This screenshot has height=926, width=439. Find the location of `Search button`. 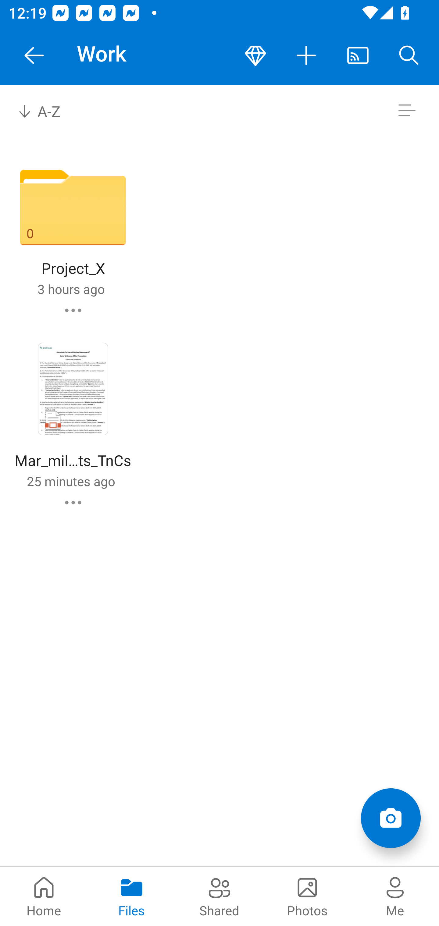

Search button is located at coordinates (409, 55).